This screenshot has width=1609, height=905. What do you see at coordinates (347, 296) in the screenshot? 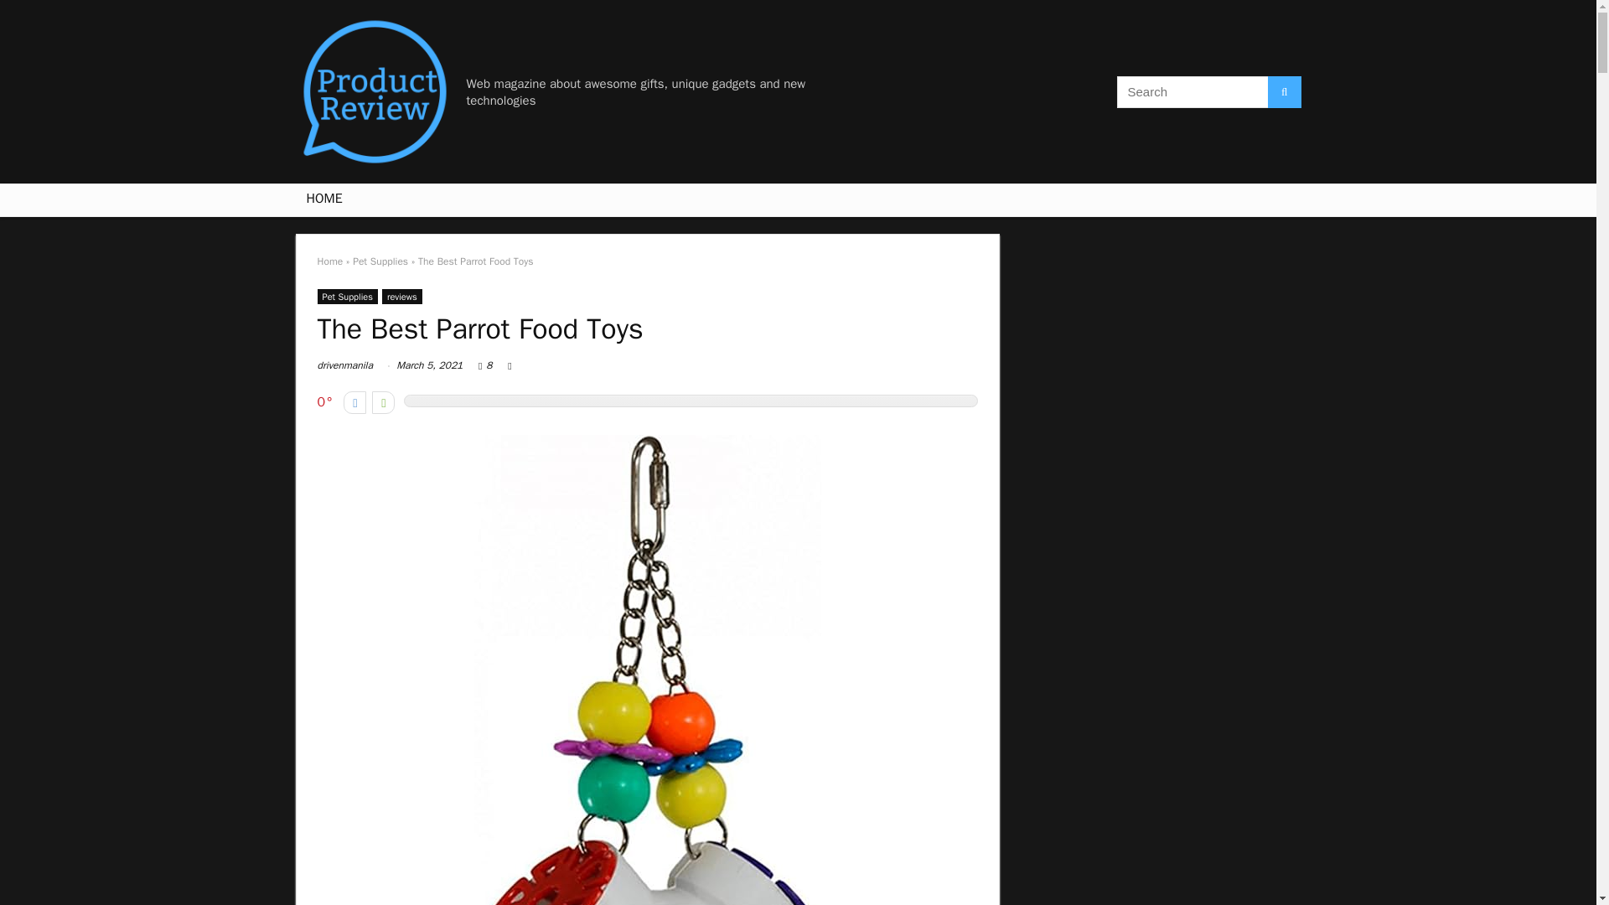
I see `Pet Supplies` at bounding box center [347, 296].